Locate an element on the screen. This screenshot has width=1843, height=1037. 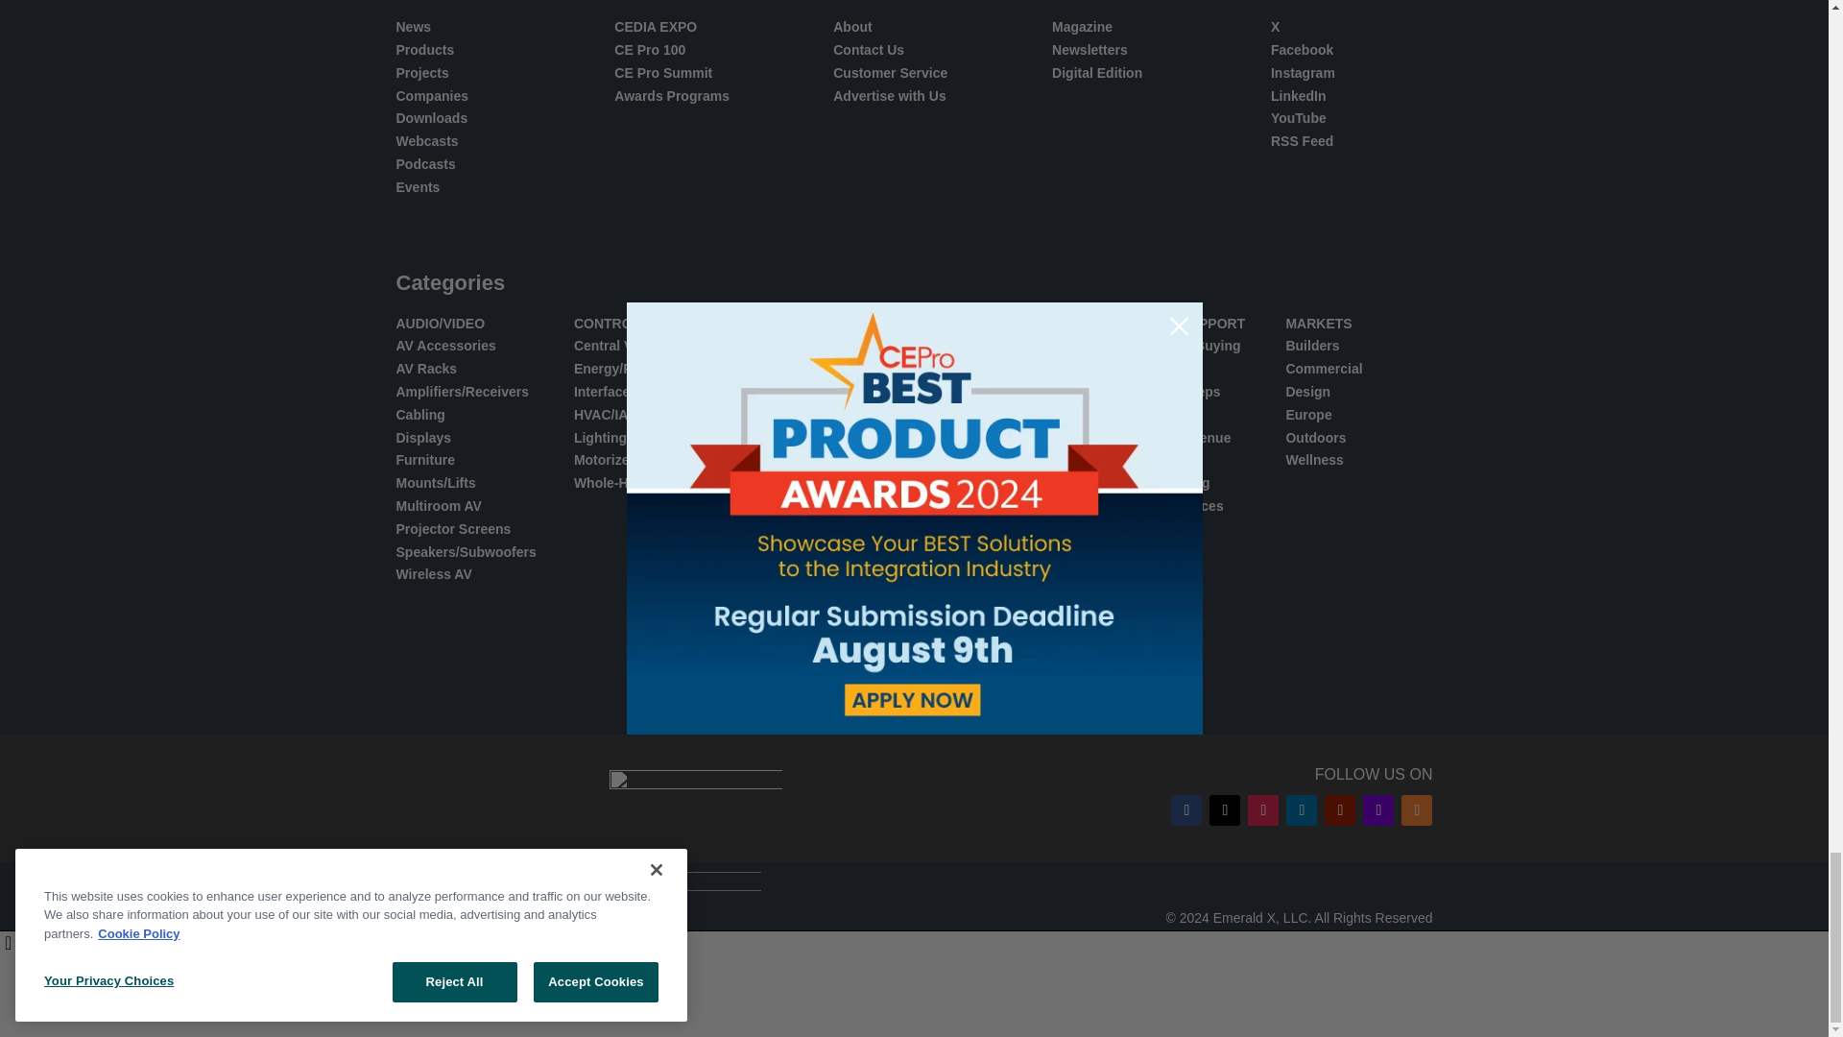
Follow on RSS is located at coordinates (1416, 810).